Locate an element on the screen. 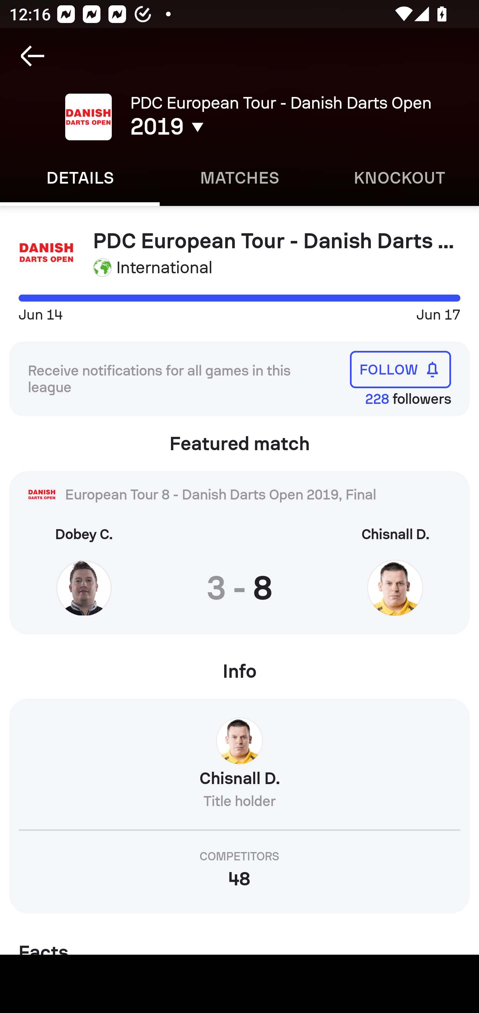 The width and height of the screenshot is (479, 1013). Navigate up is located at coordinates (33, 56).